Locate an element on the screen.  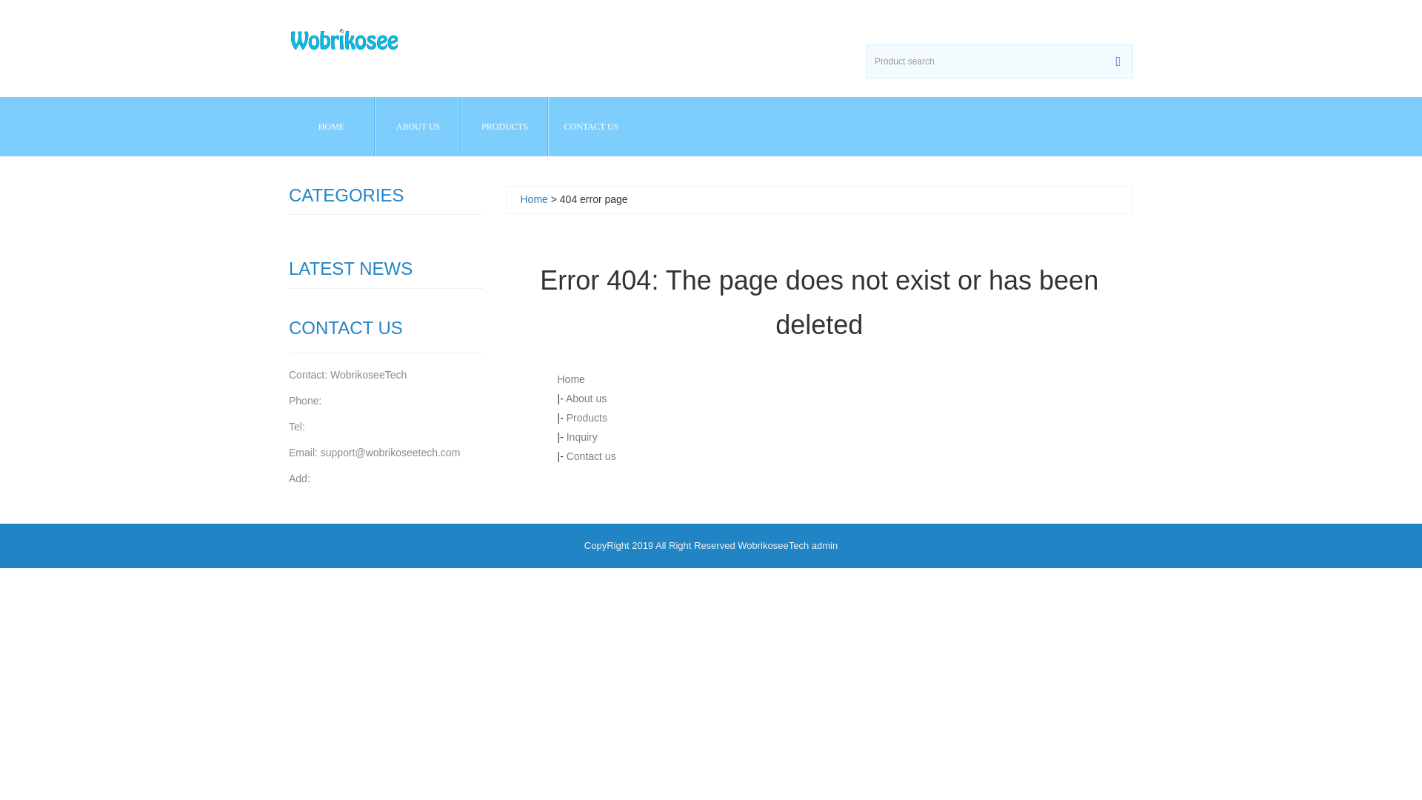
Contact us is located at coordinates (591, 456).